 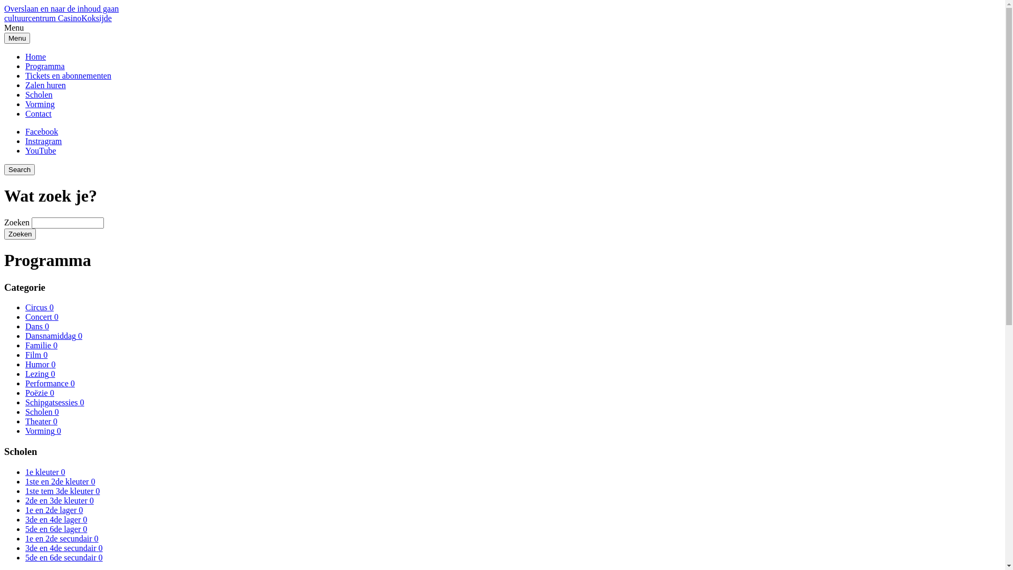 I want to click on 1e en 2de lager 0, so click(x=54, y=510).